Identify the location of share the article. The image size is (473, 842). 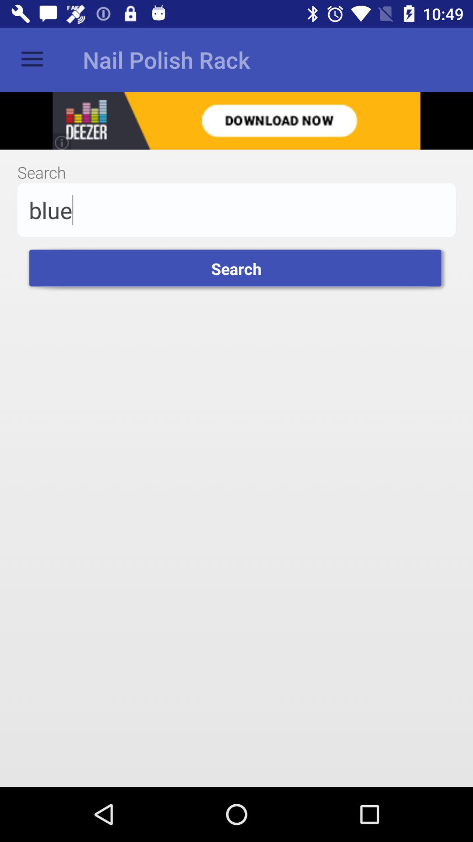
(236, 121).